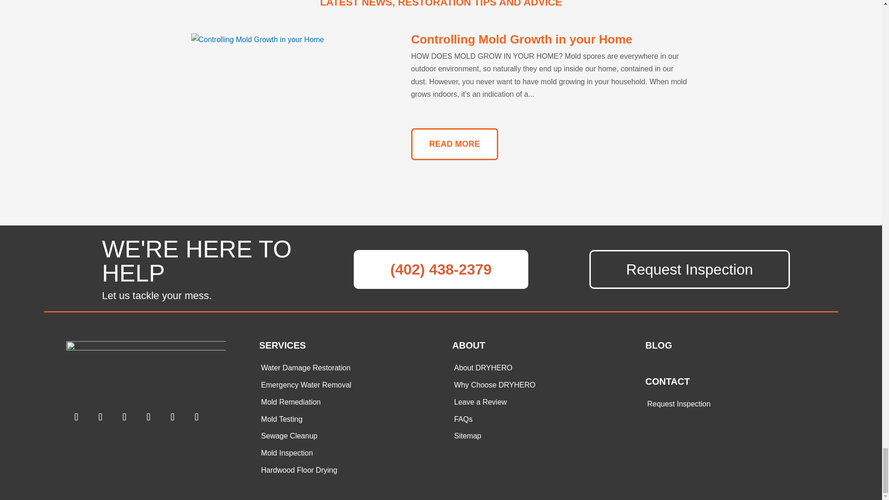 The image size is (889, 500). I want to click on Controlling Mold Growth in your Home, so click(521, 39).